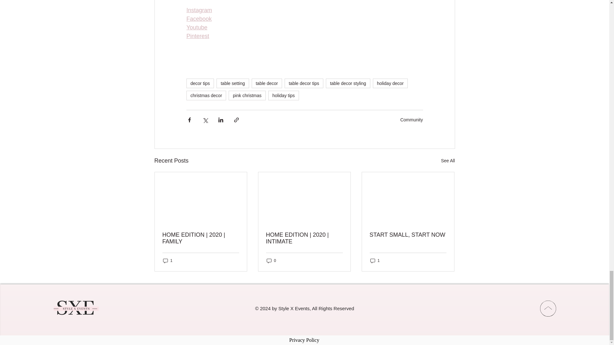 This screenshot has width=614, height=345. I want to click on Community, so click(411, 120).